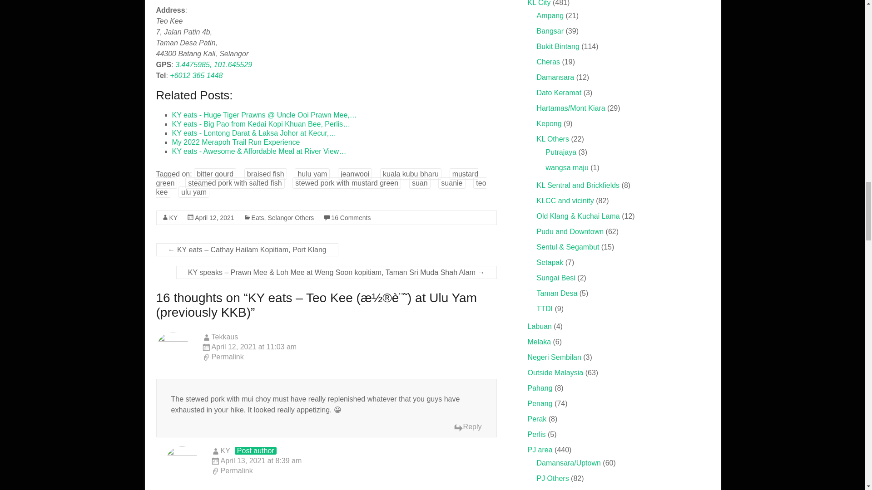 The height and width of the screenshot is (490, 872). I want to click on braised fish, so click(265, 174).